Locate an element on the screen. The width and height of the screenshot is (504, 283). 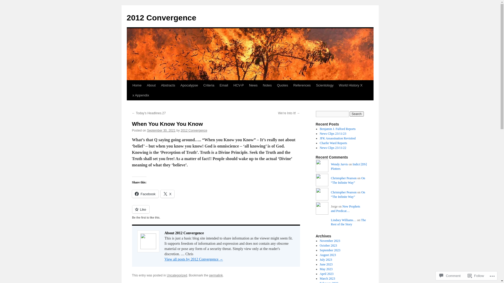
Christopher Pearson is located at coordinates (322, 181).